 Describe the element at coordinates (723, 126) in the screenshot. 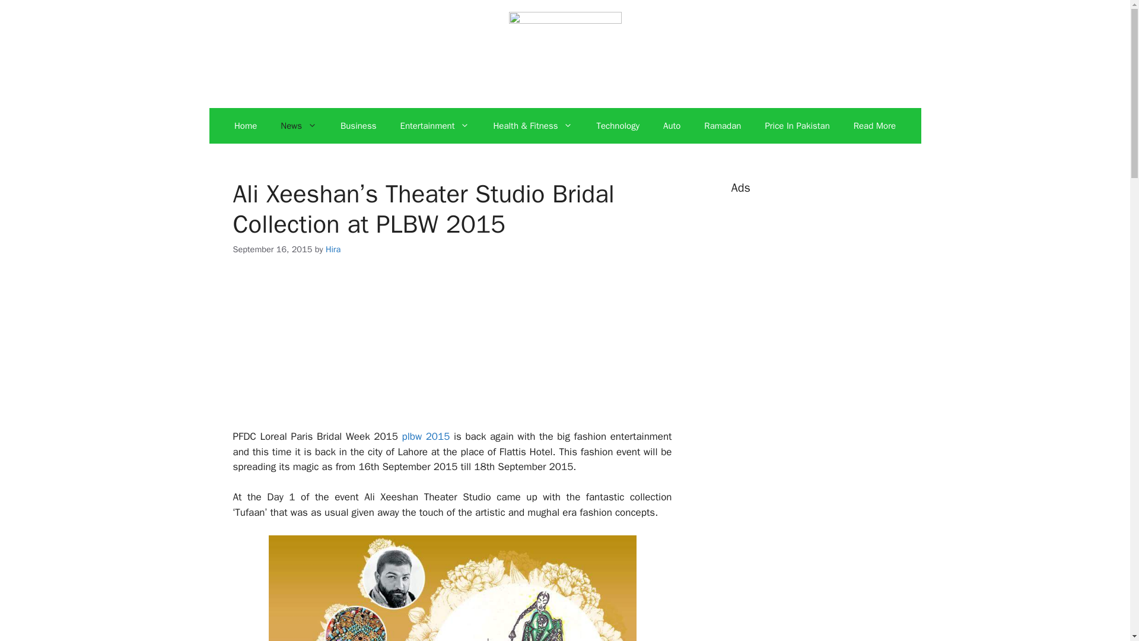

I see `Ramadan` at that location.